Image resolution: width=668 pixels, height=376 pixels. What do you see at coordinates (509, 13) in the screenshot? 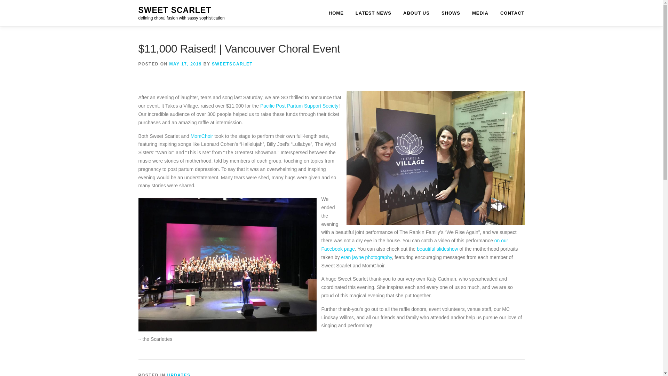
I see `CONTACT` at bounding box center [509, 13].